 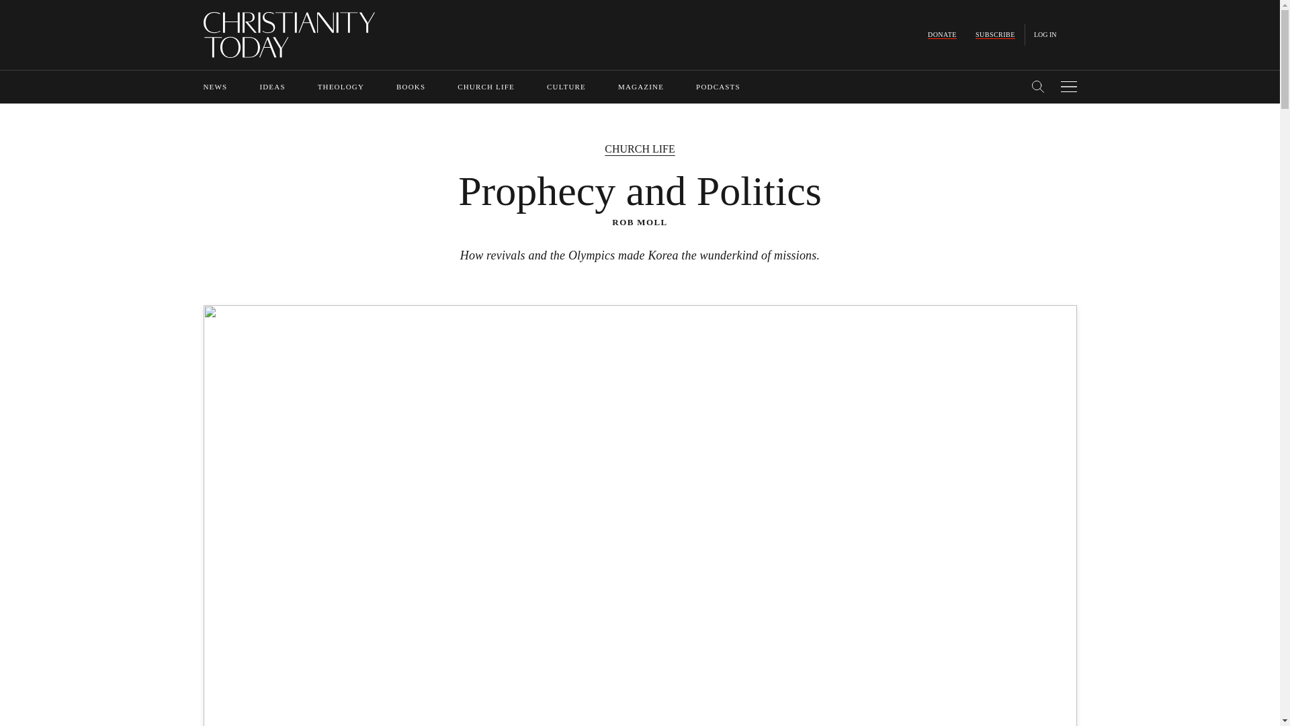 What do you see at coordinates (641, 87) in the screenshot?
I see `MAGAZINE` at bounding box center [641, 87].